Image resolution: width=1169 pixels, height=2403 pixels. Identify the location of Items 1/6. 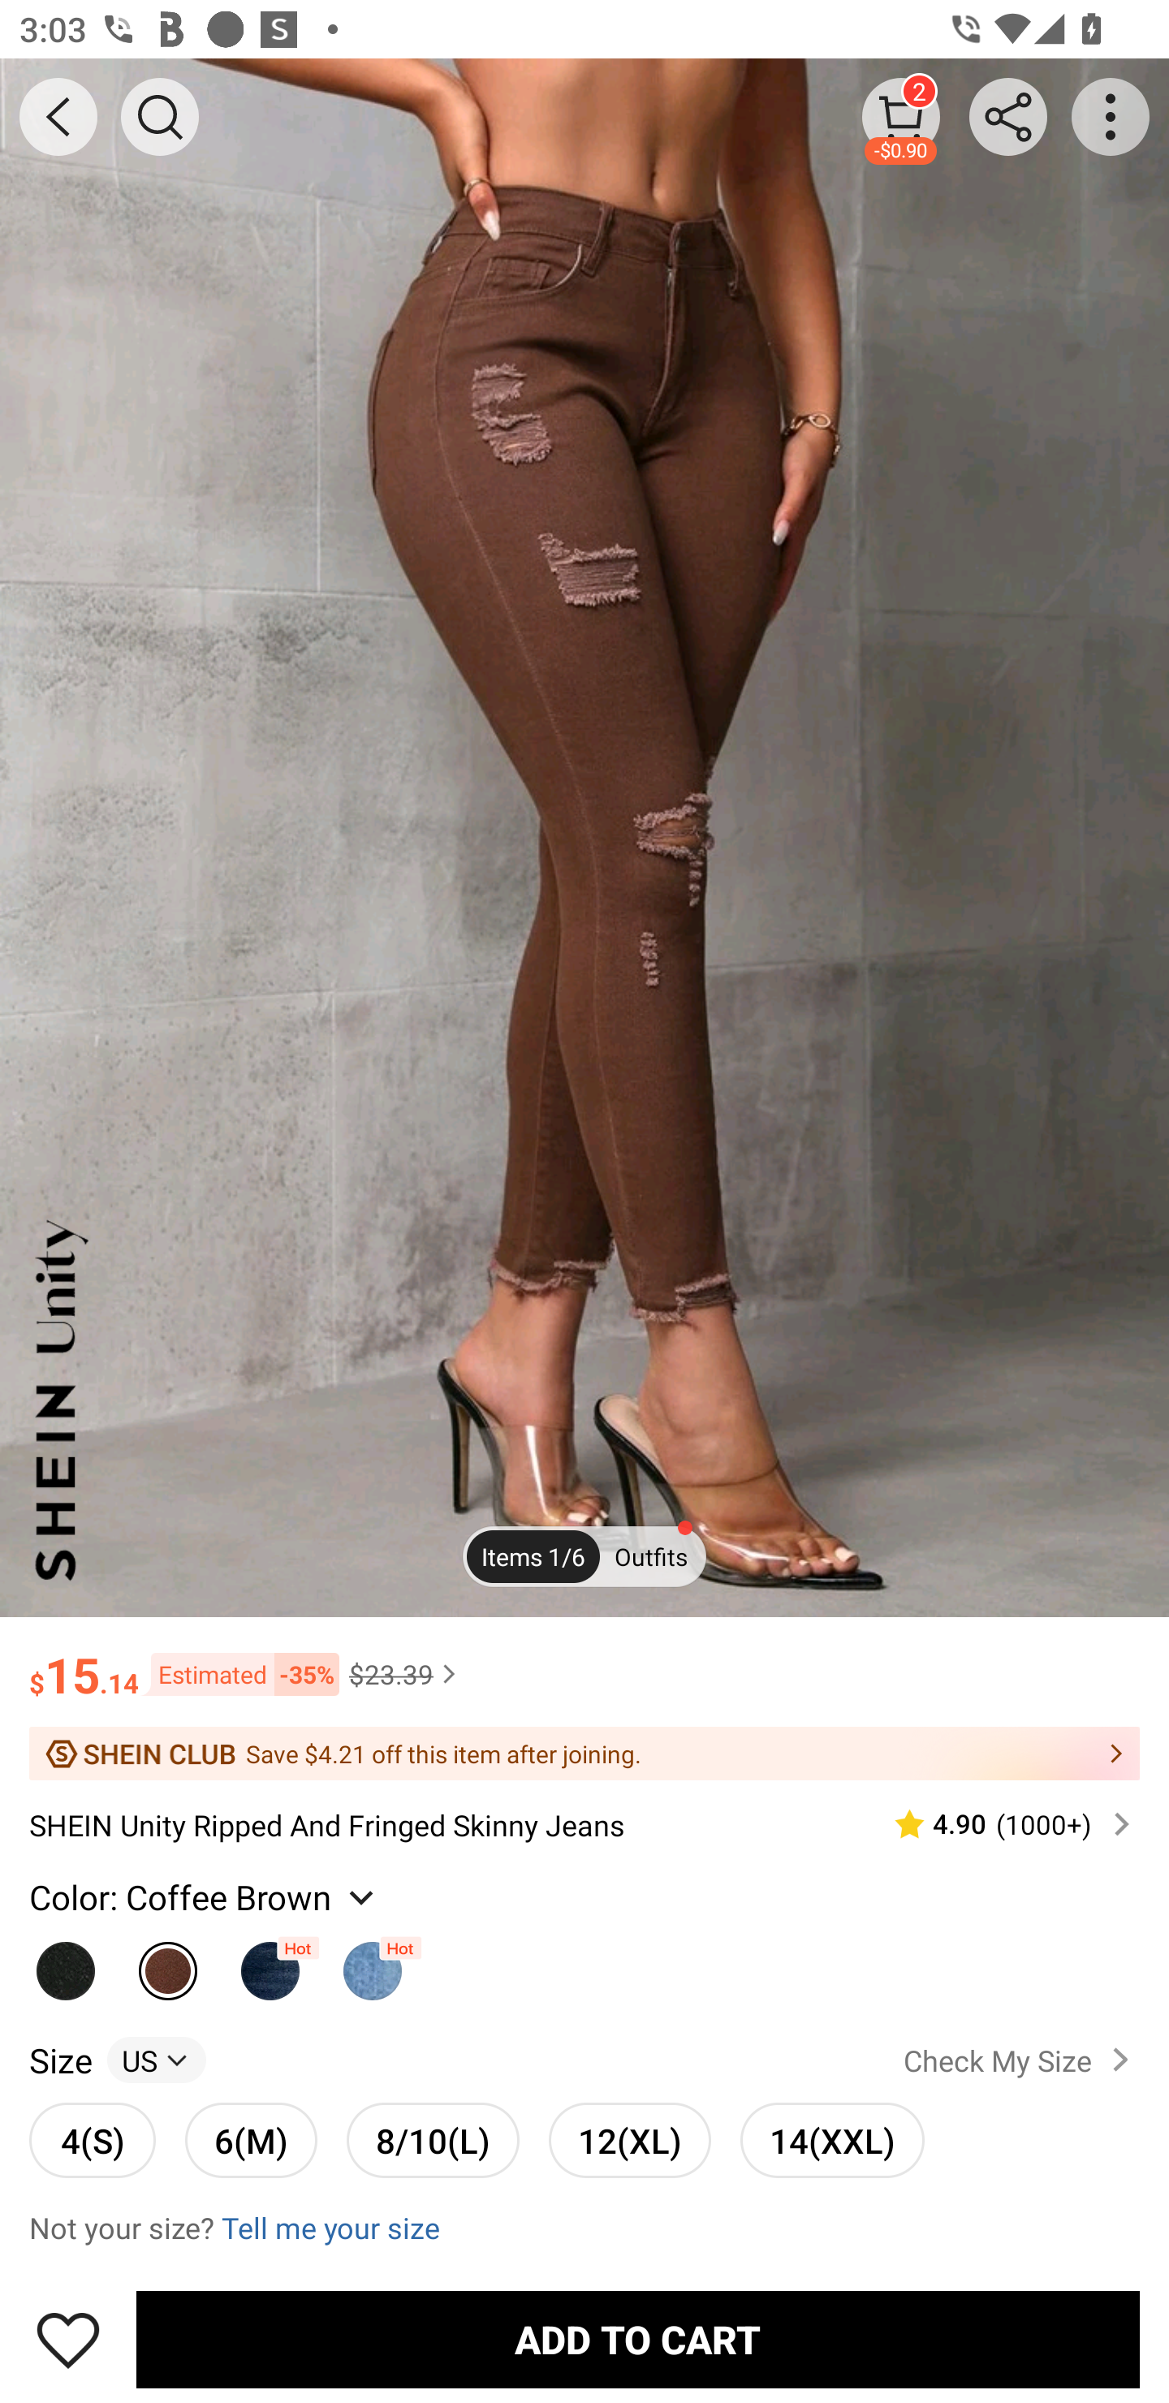
(533, 1557).